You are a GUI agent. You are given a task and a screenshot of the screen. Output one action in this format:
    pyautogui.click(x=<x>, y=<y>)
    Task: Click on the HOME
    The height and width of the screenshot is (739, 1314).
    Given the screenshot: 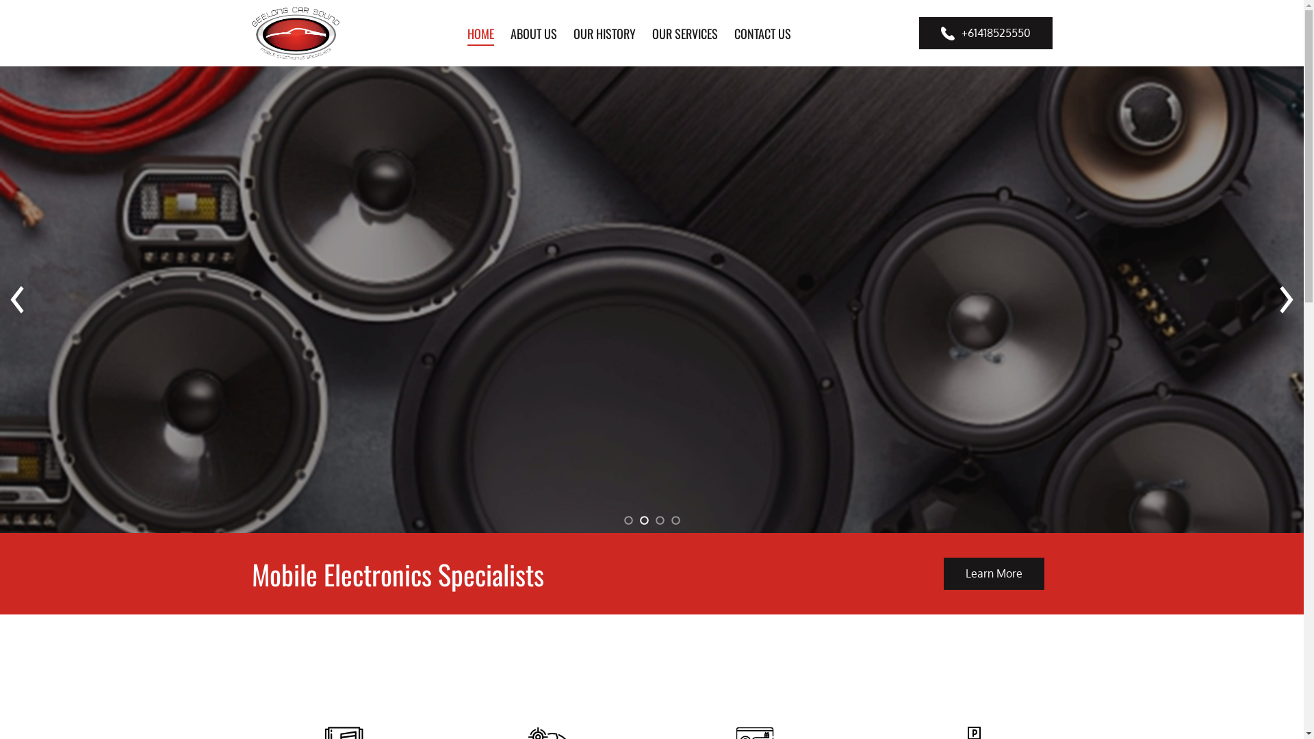 What is the action you would take?
    pyautogui.click(x=480, y=33)
    